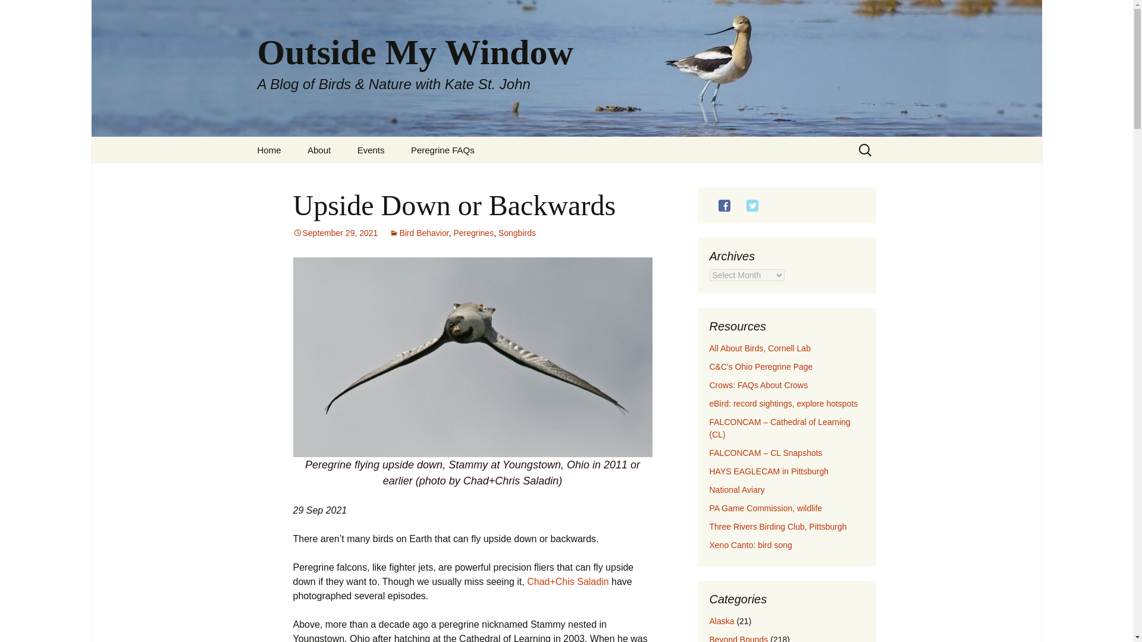 The width and height of the screenshot is (1142, 642). What do you see at coordinates (14, 12) in the screenshot?
I see `Search` at bounding box center [14, 12].